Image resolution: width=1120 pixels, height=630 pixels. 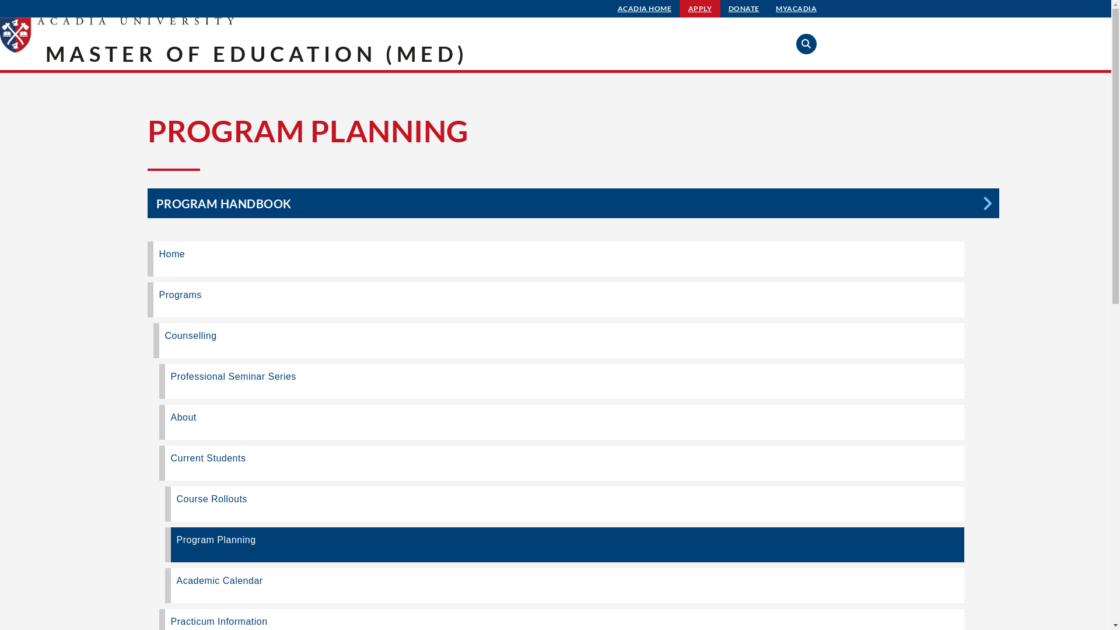 I want to click on Course Rollouts, so click(x=564, y=504).